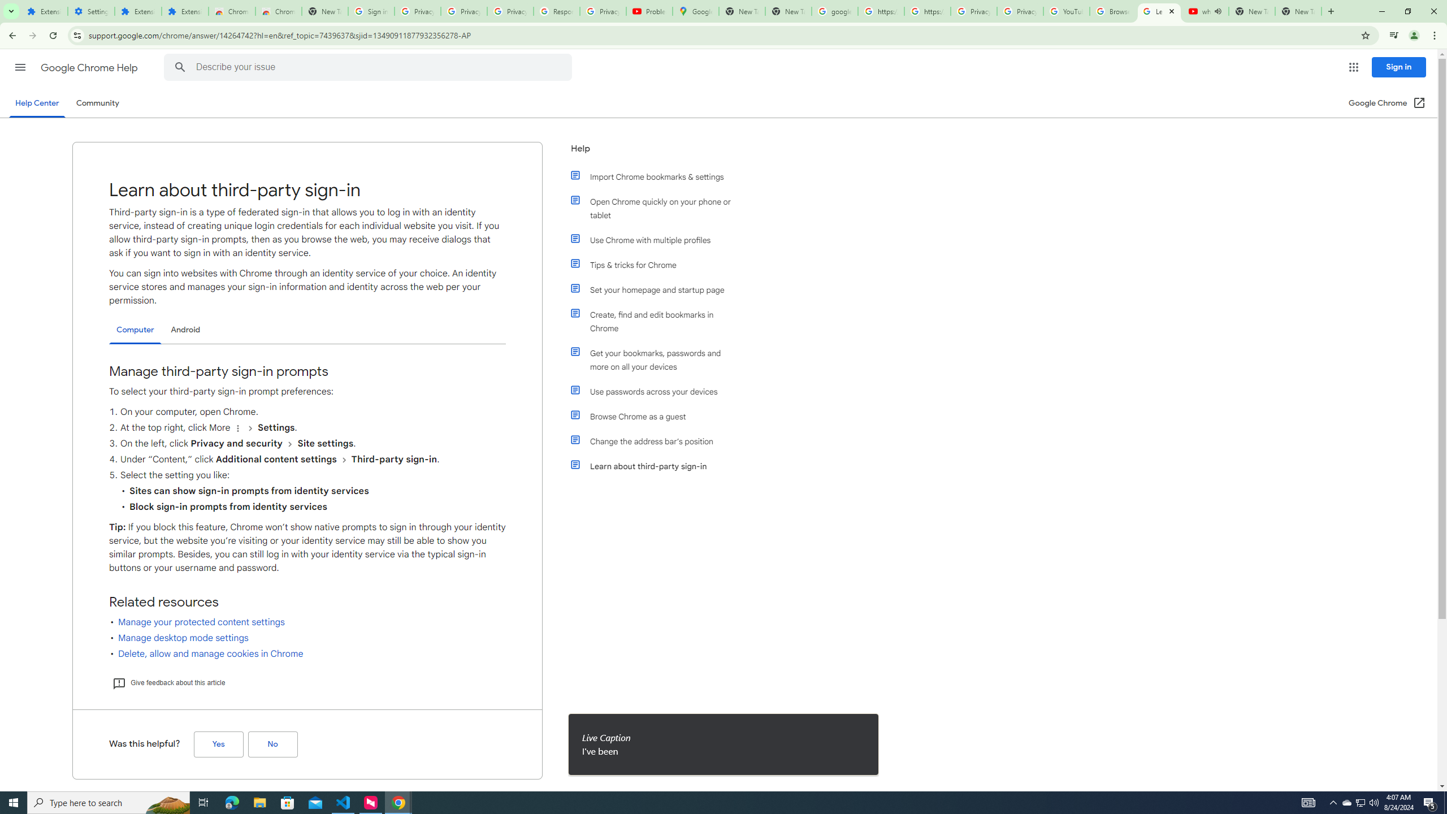 Image resolution: width=1447 pixels, height=814 pixels. What do you see at coordinates (1387, 103) in the screenshot?
I see `Google Chrome (Open in a new window)` at bounding box center [1387, 103].